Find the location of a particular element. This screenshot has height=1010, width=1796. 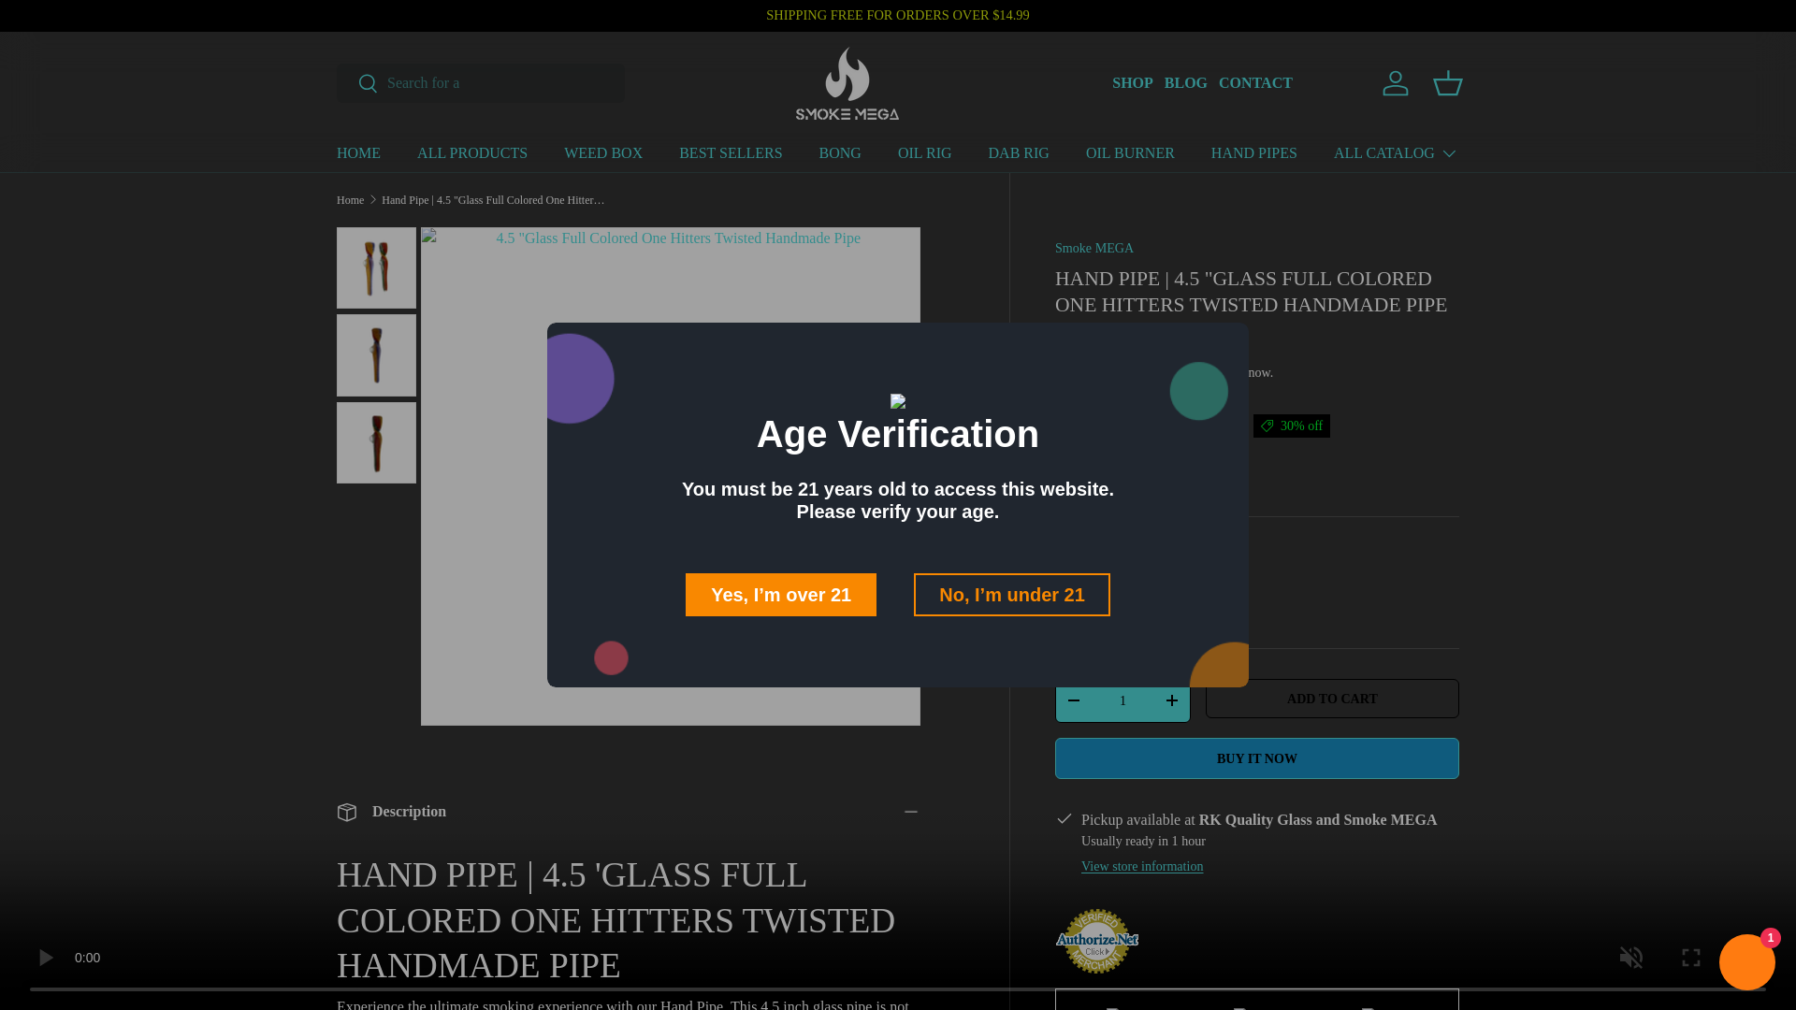

SKIP TO CONTENT is located at coordinates (84, 26).